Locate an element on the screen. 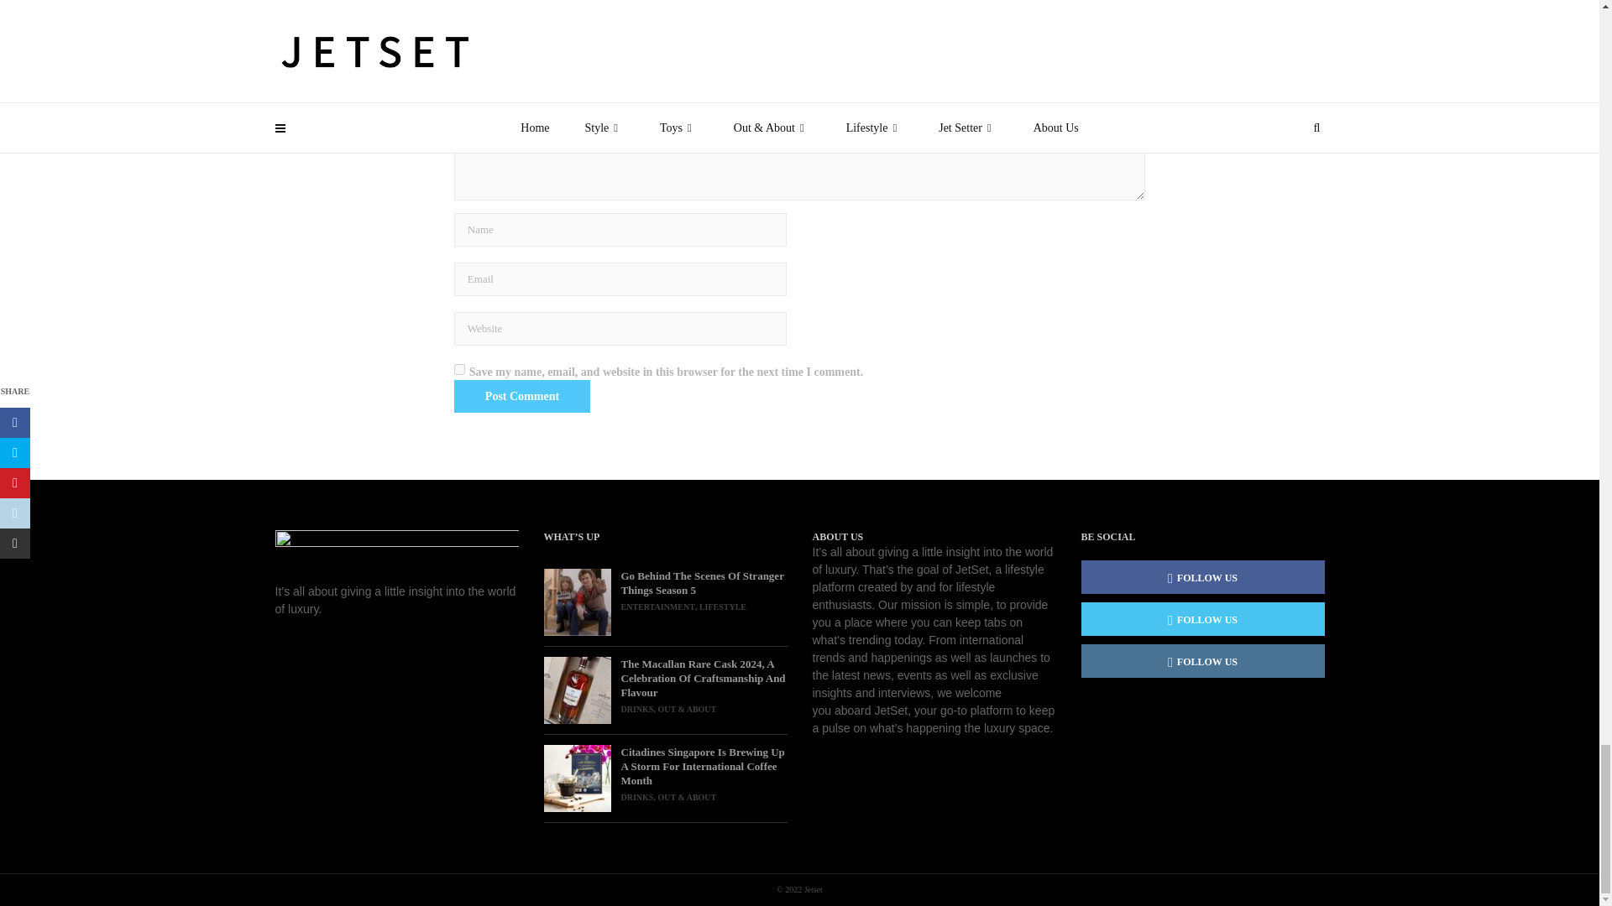 This screenshot has width=1612, height=906. yes is located at coordinates (460, 369).